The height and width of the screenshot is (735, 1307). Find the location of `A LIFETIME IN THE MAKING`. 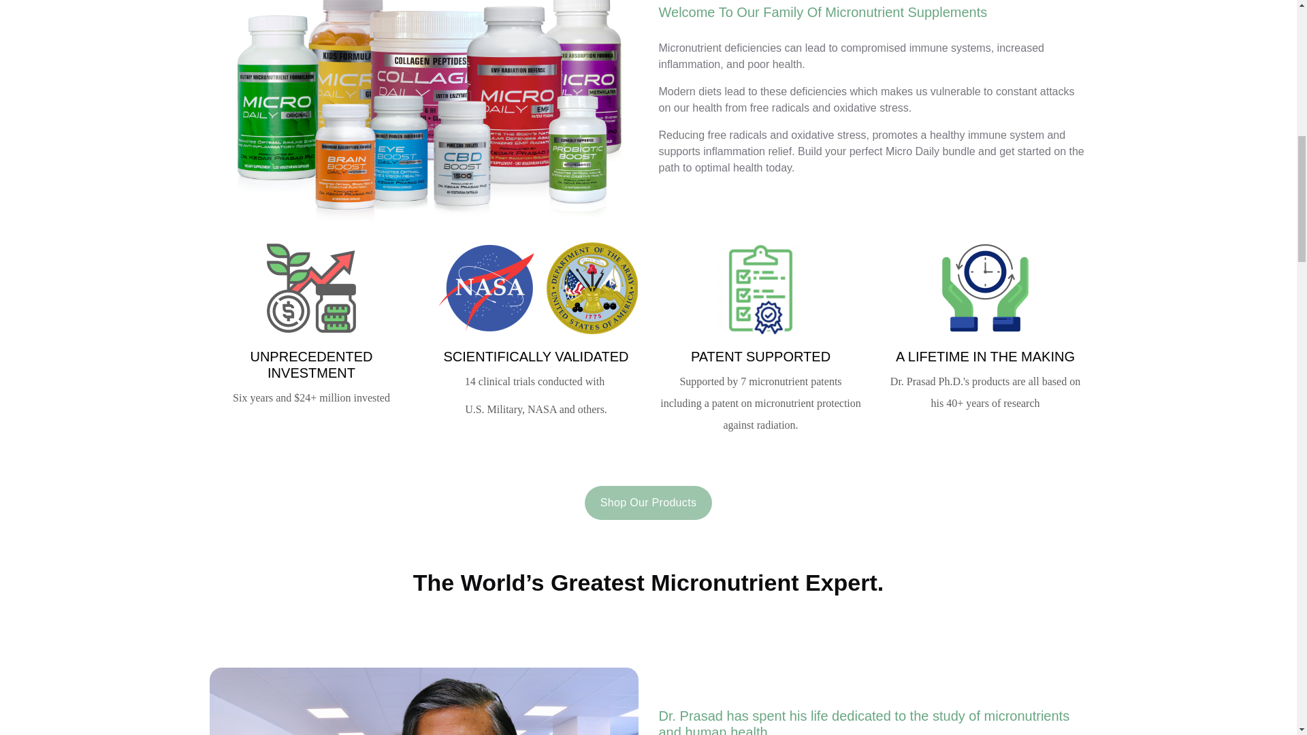

A LIFETIME IN THE MAKING is located at coordinates (984, 357).